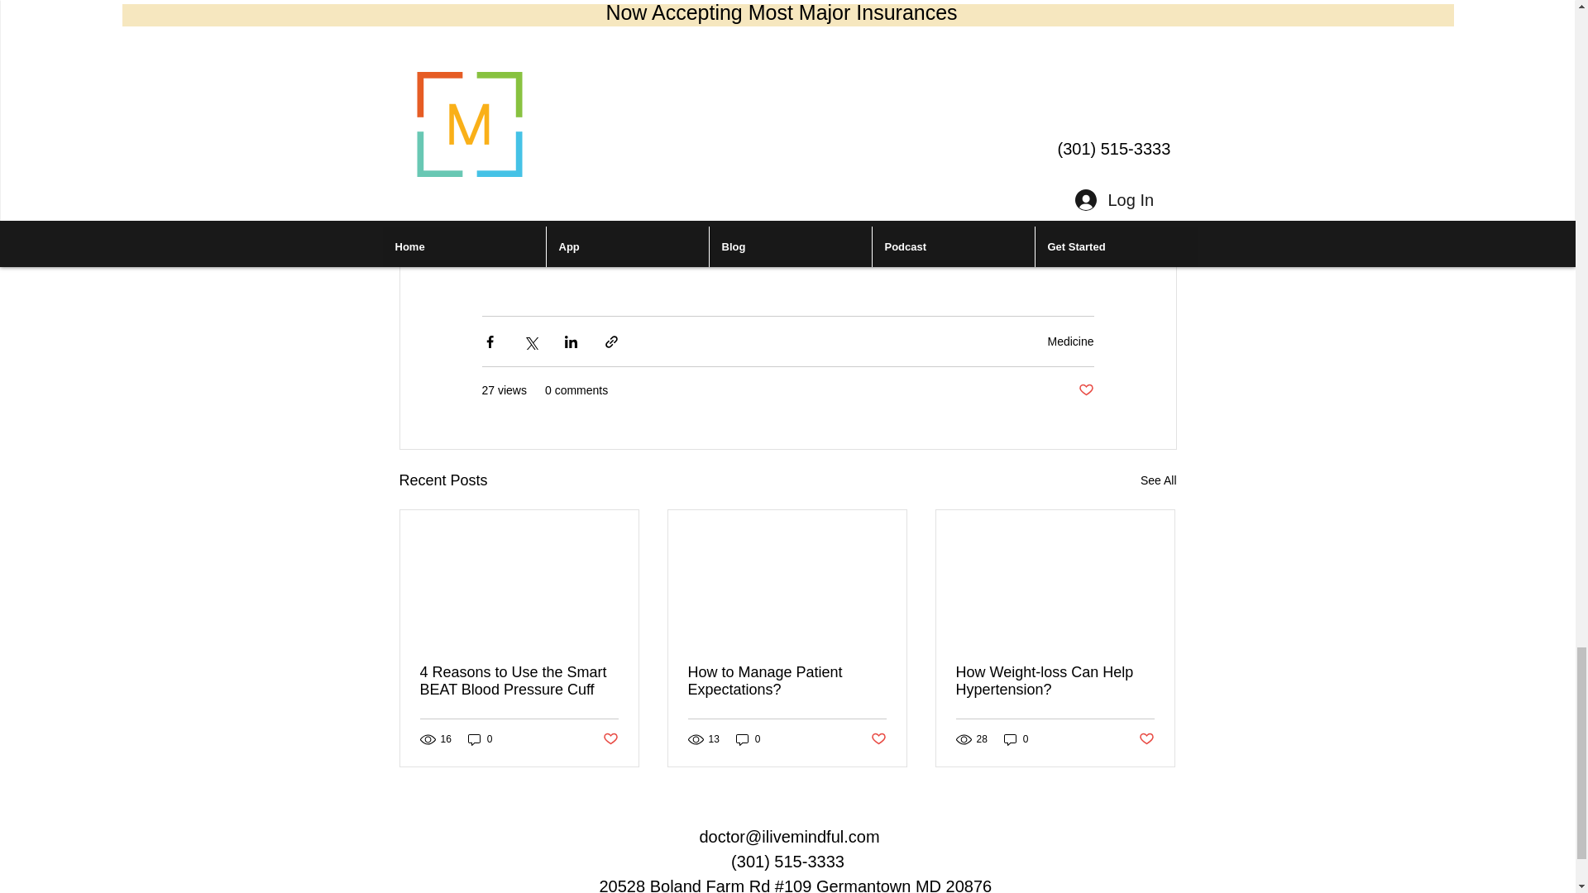 The width and height of the screenshot is (1588, 893). What do you see at coordinates (1016, 739) in the screenshot?
I see `0` at bounding box center [1016, 739].